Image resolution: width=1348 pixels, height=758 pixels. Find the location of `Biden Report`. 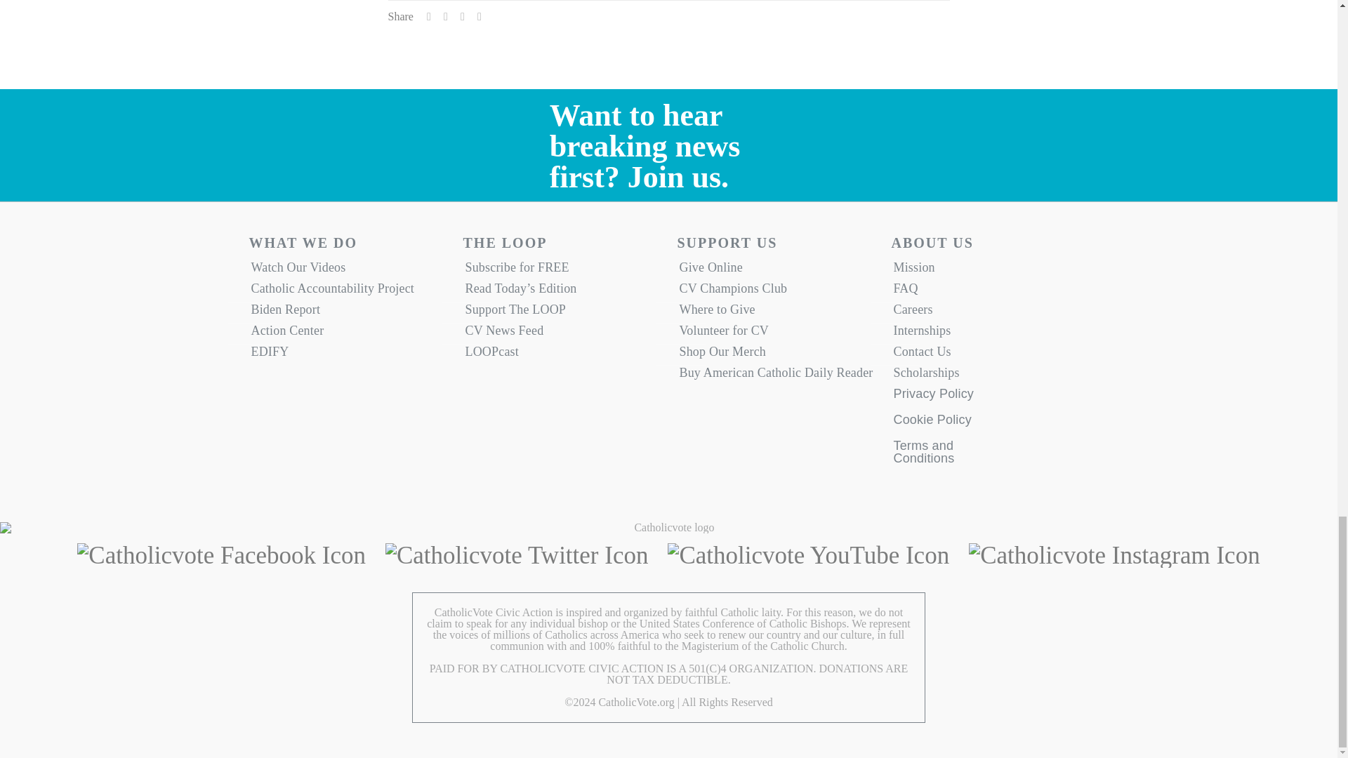

Biden Report is located at coordinates (347, 313).